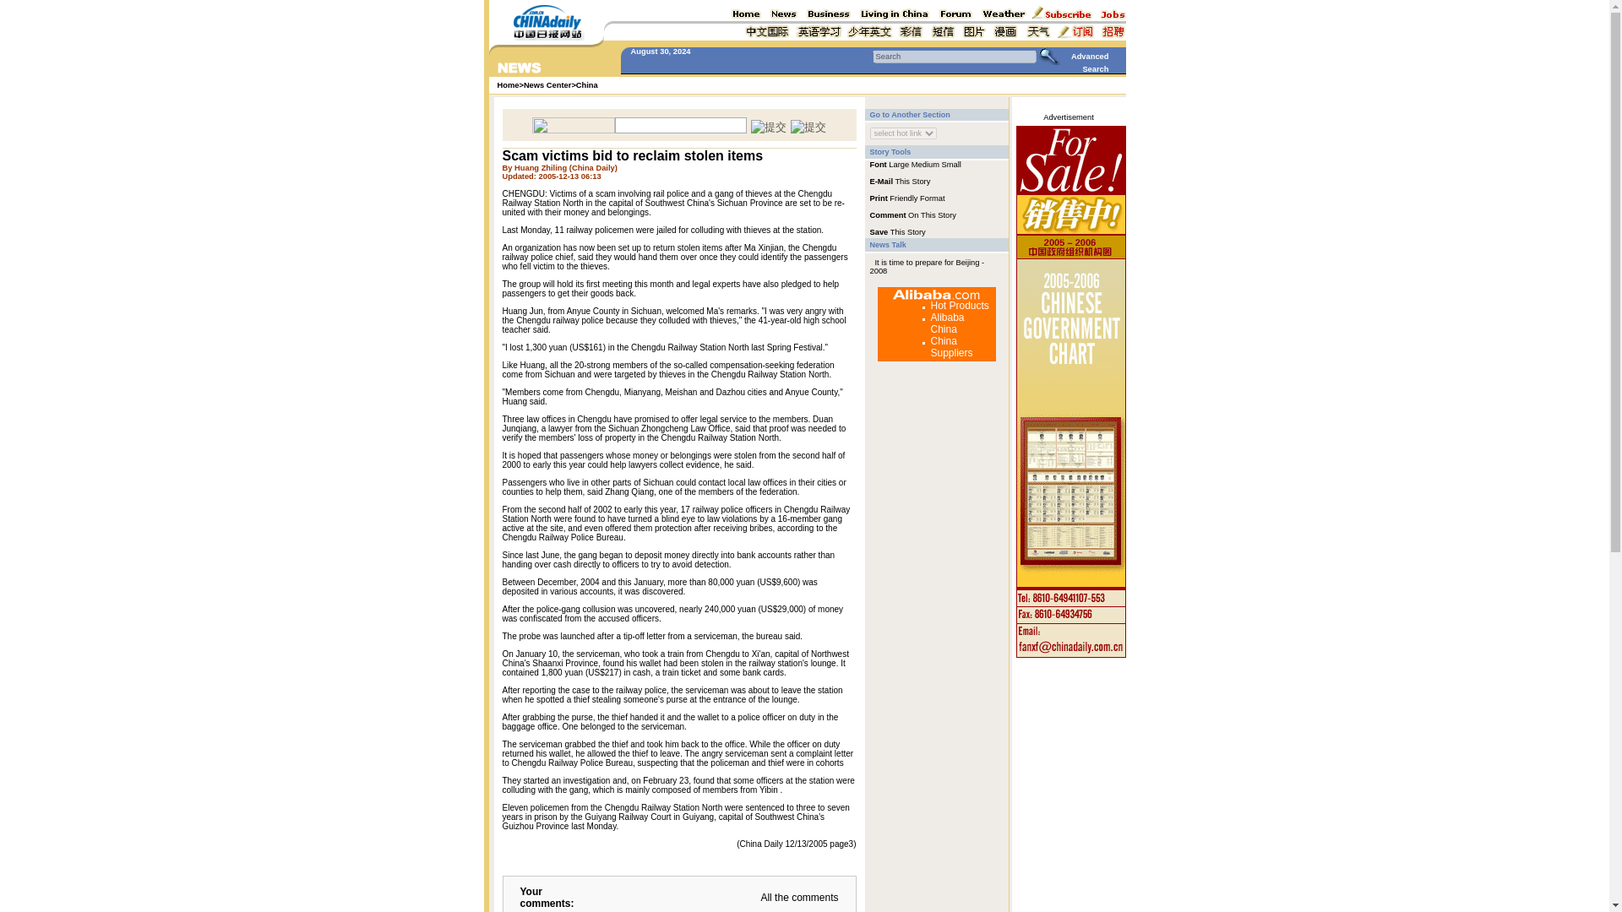 The height and width of the screenshot is (912, 1622). Describe the element at coordinates (901, 181) in the screenshot. I see `E-Mail This Story` at that location.